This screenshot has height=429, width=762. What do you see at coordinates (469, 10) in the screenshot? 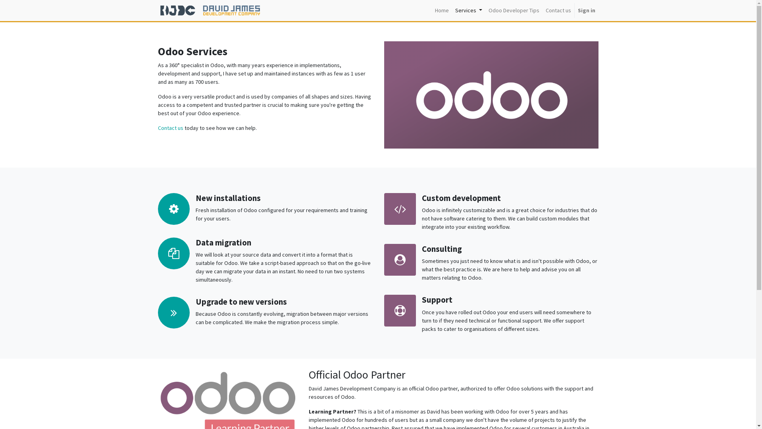
I see `Services` at bounding box center [469, 10].